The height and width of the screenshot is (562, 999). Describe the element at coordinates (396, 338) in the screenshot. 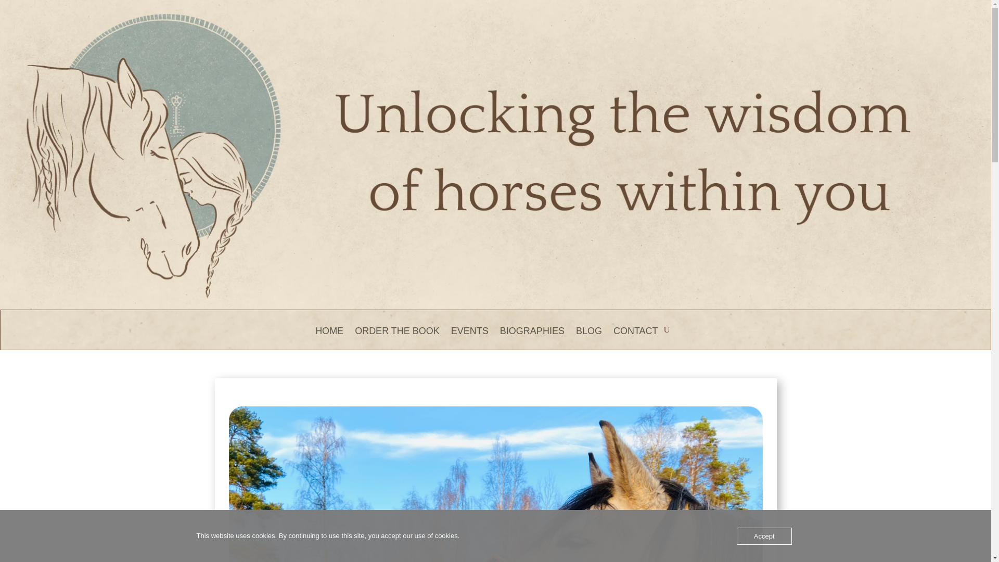

I see `ORDER THE BOOK` at that location.